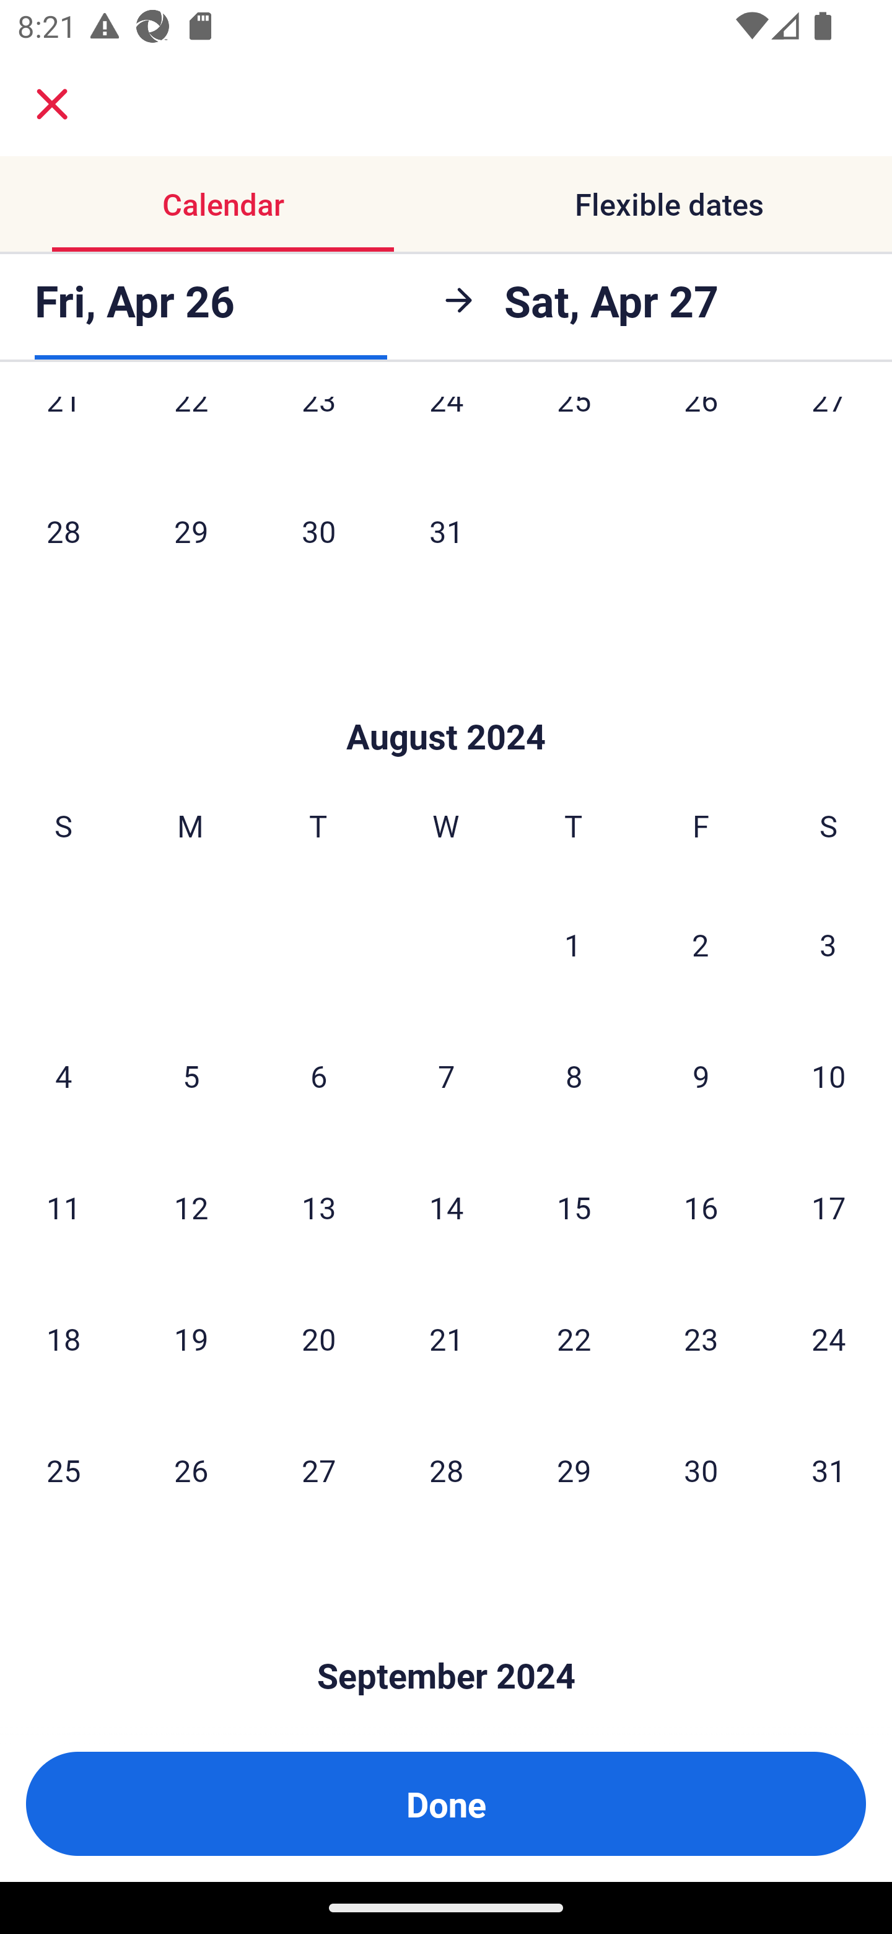 The height and width of the screenshot is (1934, 892). I want to click on 16 Friday, August 16, 2024, so click(701, 1206).